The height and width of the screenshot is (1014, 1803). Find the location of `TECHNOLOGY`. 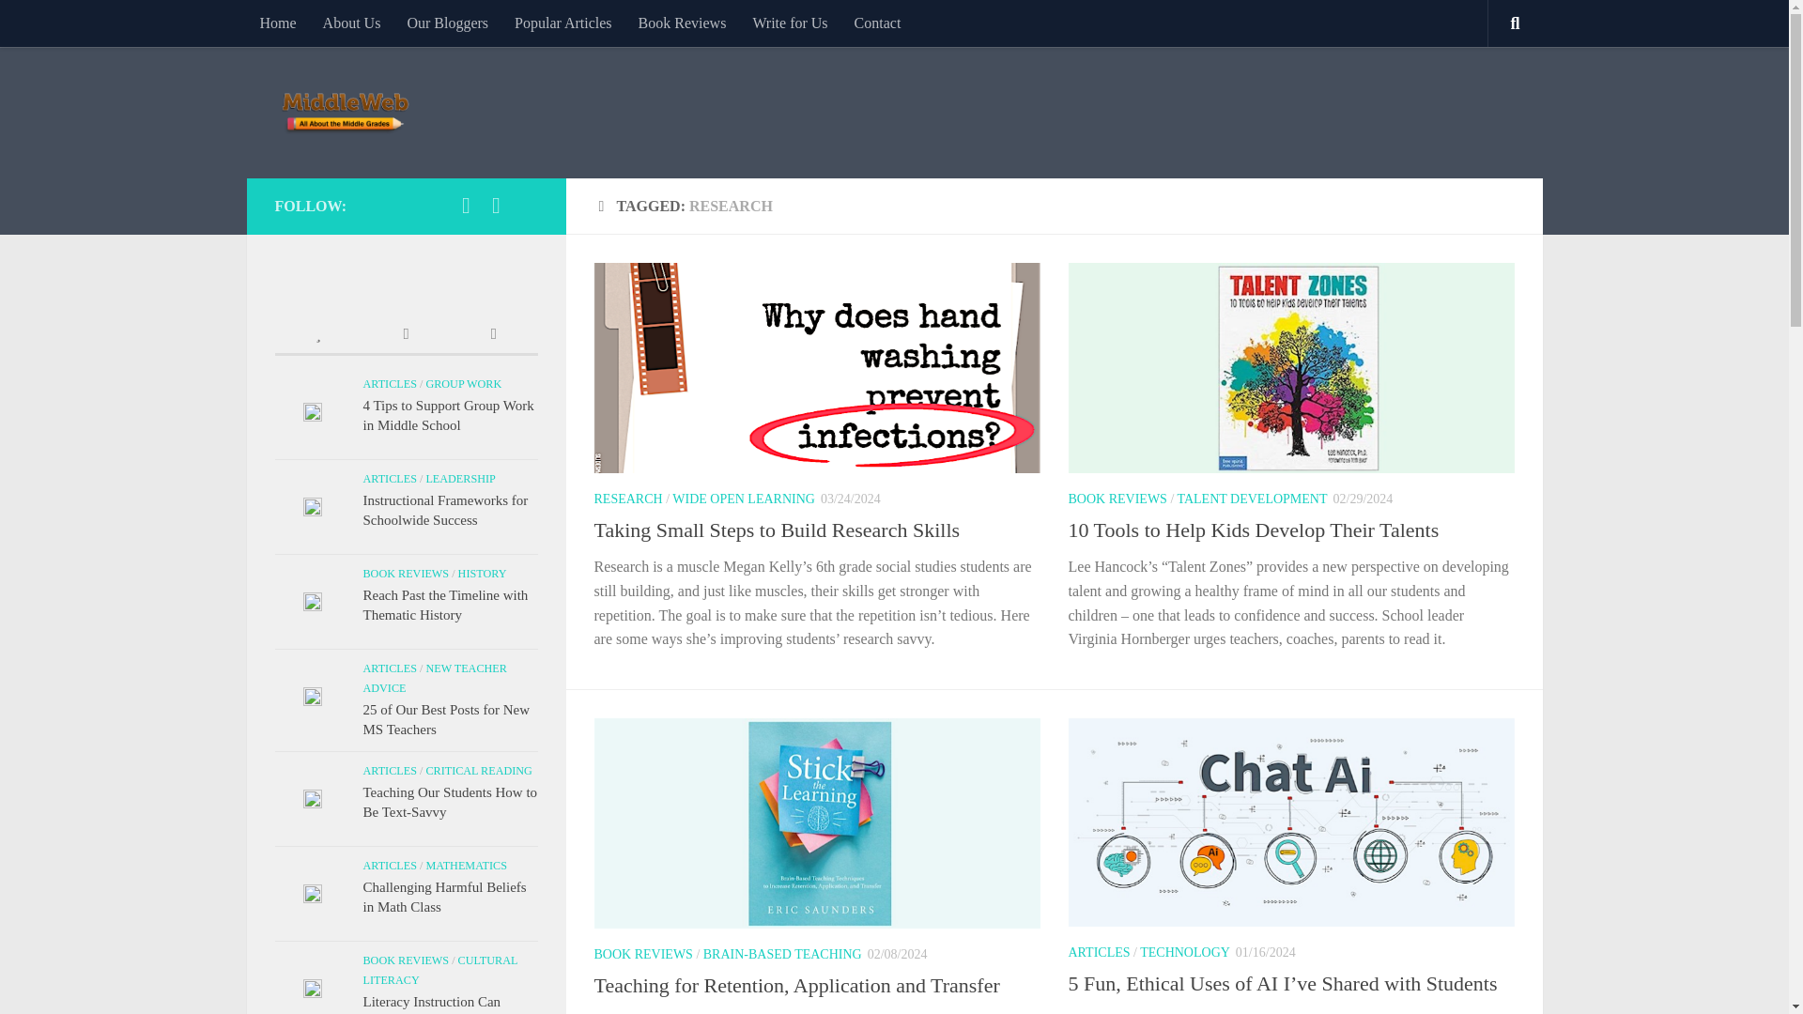

TECHNOLOGY is located at coordinates (1184, 952).